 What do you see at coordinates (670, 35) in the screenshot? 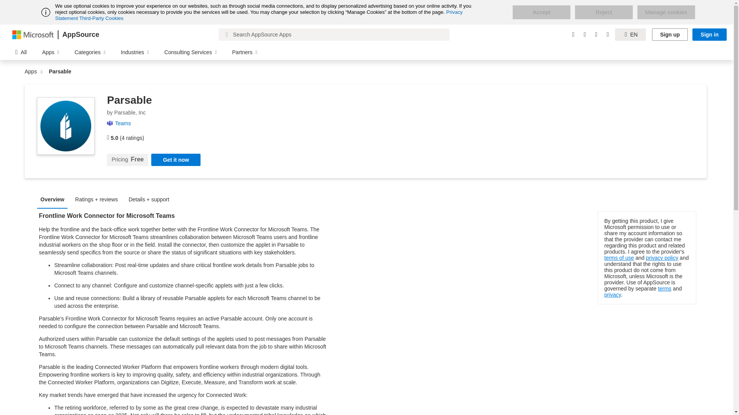
I see `Sign up` at bounding box center [670, 35].